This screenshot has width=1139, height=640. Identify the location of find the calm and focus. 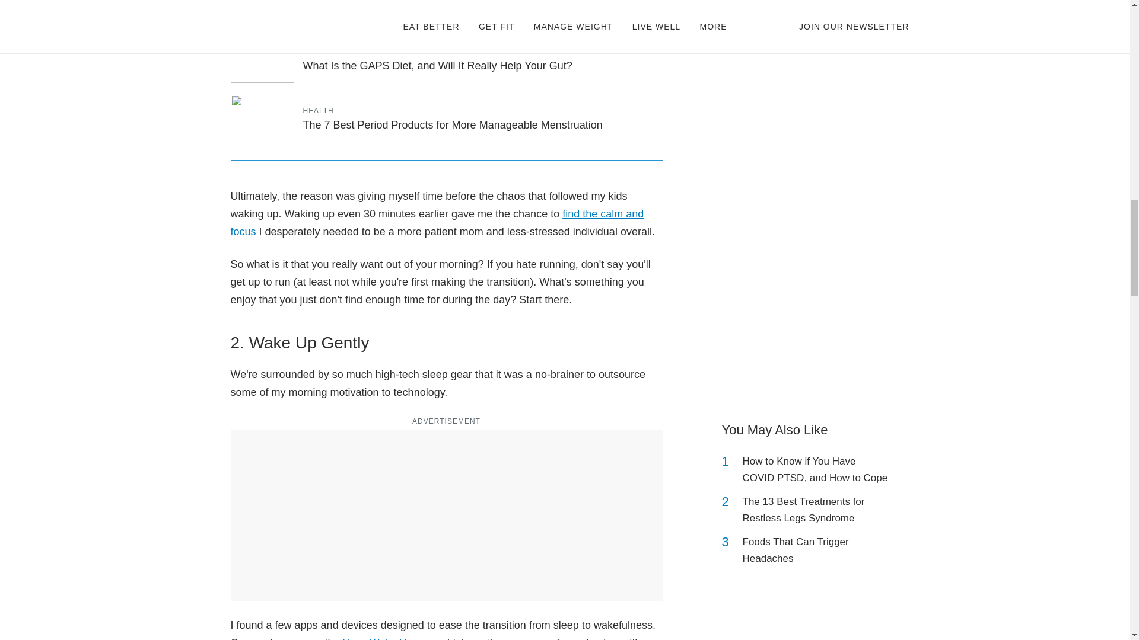
(437, 223).